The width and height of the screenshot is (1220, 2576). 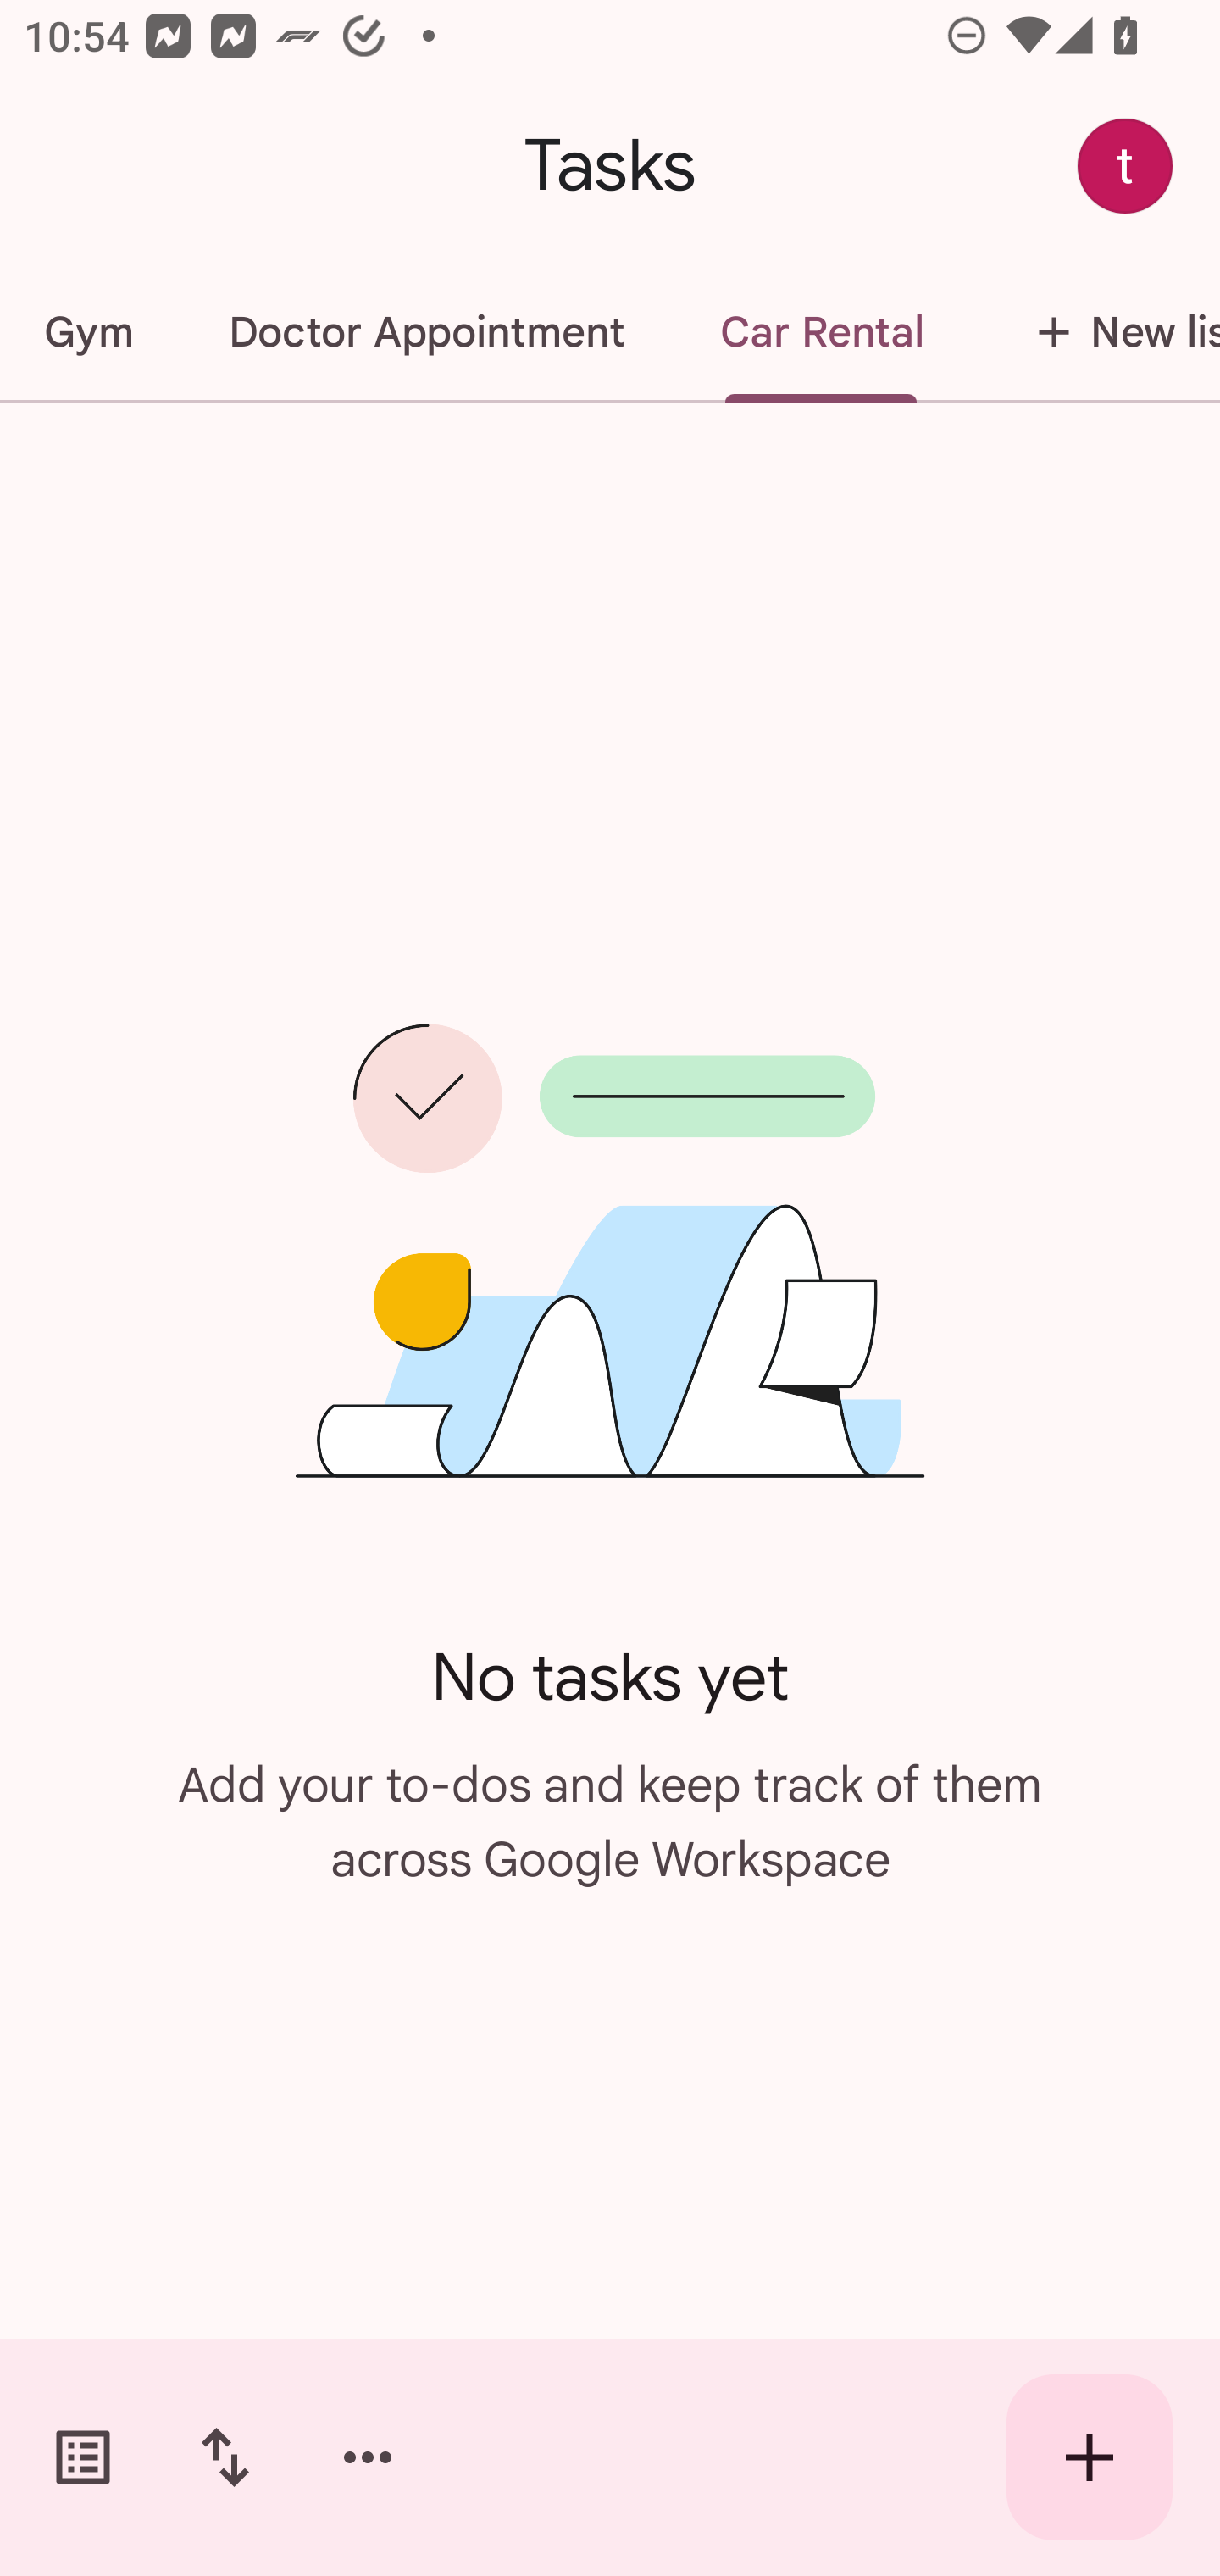 I want to click on Create new task, so click(x=1090, y=2457).